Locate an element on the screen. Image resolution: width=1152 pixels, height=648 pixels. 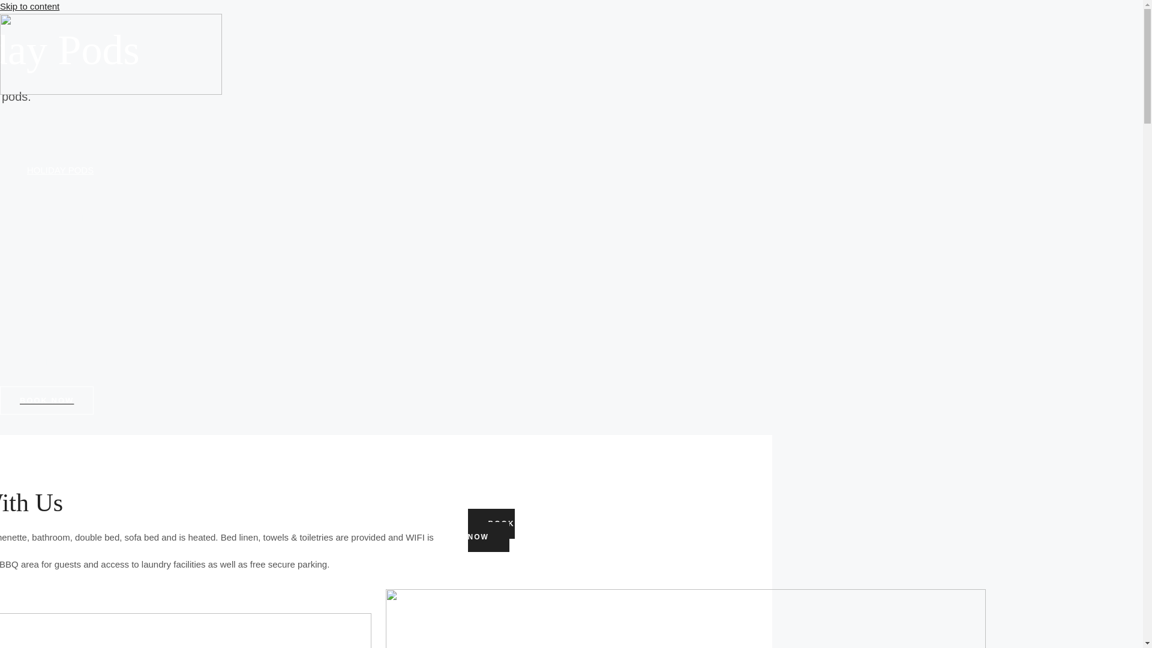
CONTACT is located at coordinates (60, 362).